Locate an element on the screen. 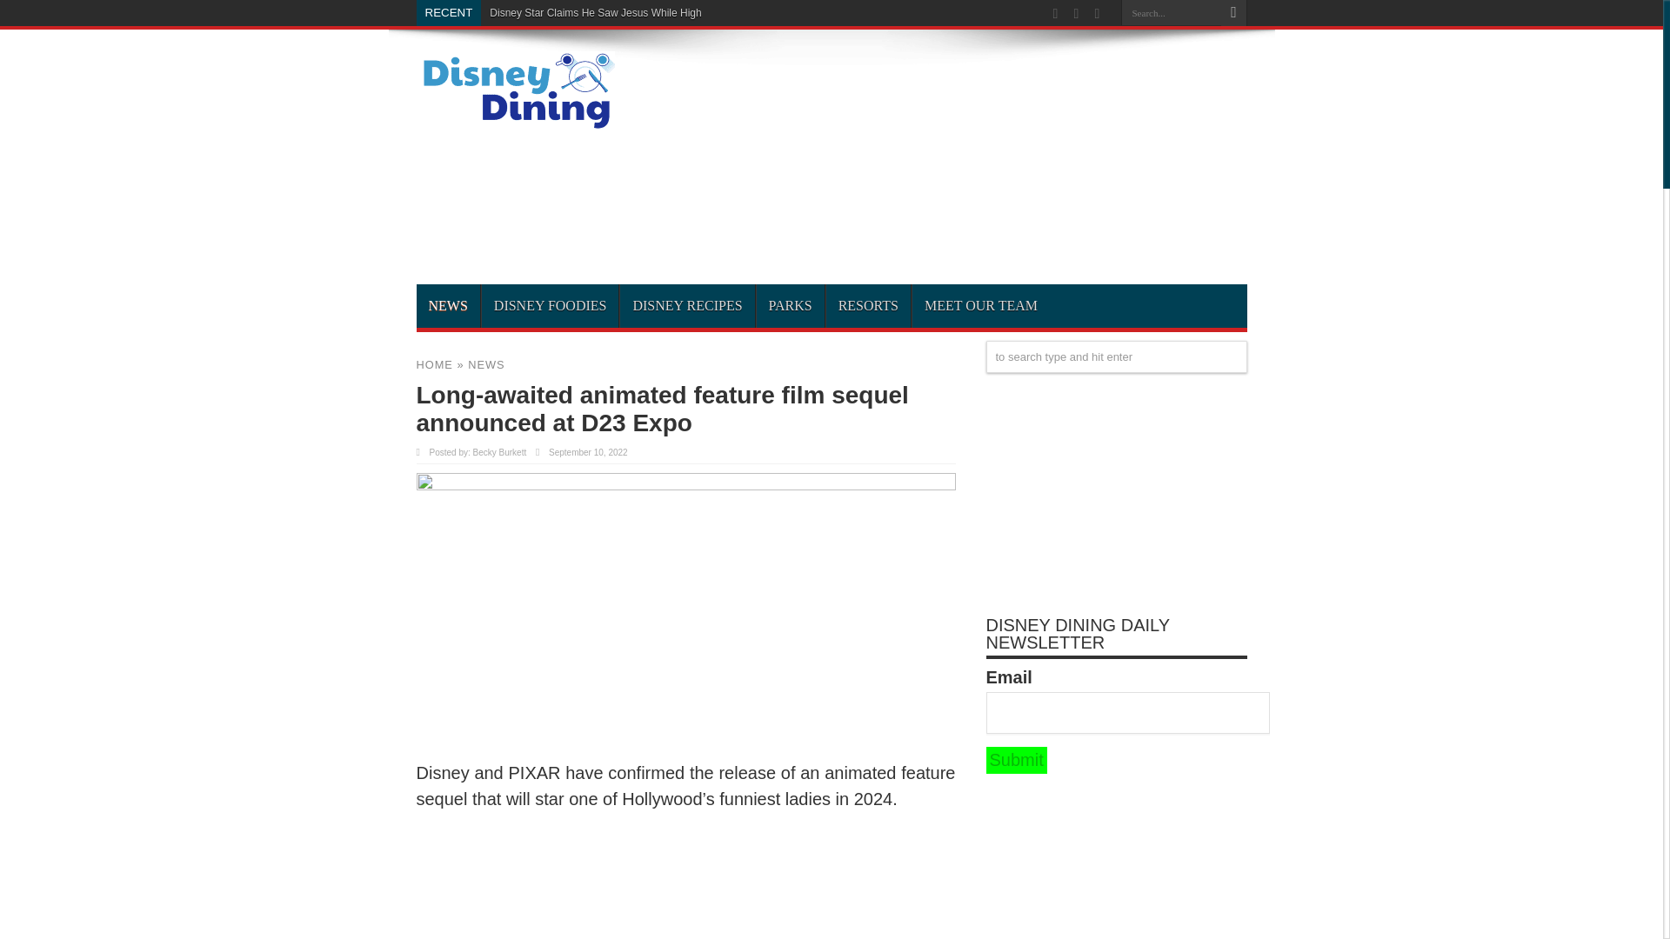  DISNEY FOODIES is located at coordinates (550, 306).